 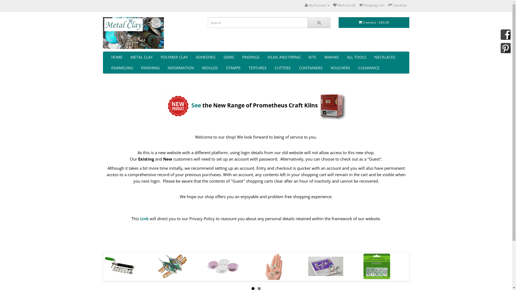 What do you see at coordinates (174, 57) in the screenshot?
I see `POLYMER CLAY` at bounding box center [174, 57].